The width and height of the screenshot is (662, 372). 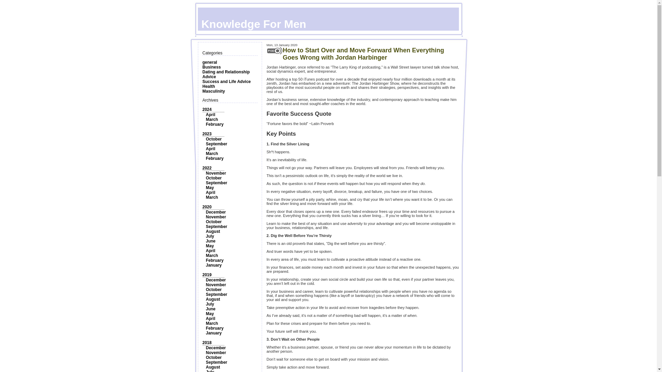 I want to click on June, so click(x=211, y=241).